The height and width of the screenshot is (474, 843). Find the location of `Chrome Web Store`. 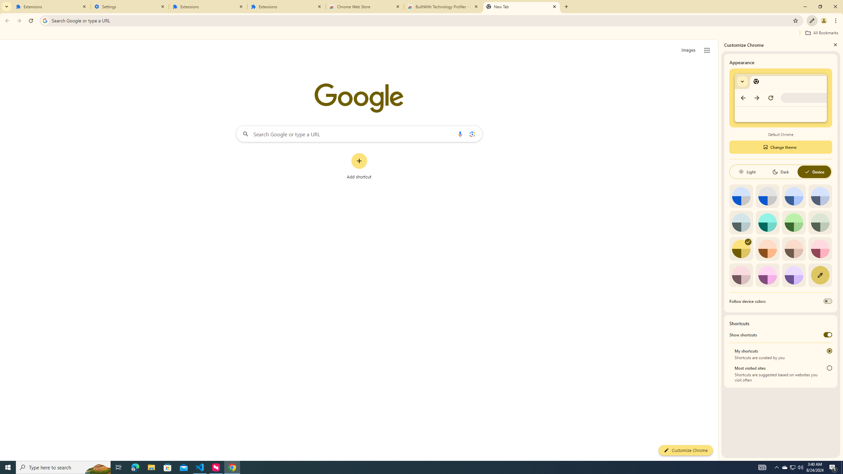

Chrome Web Store is located at coordinates (365, 7).